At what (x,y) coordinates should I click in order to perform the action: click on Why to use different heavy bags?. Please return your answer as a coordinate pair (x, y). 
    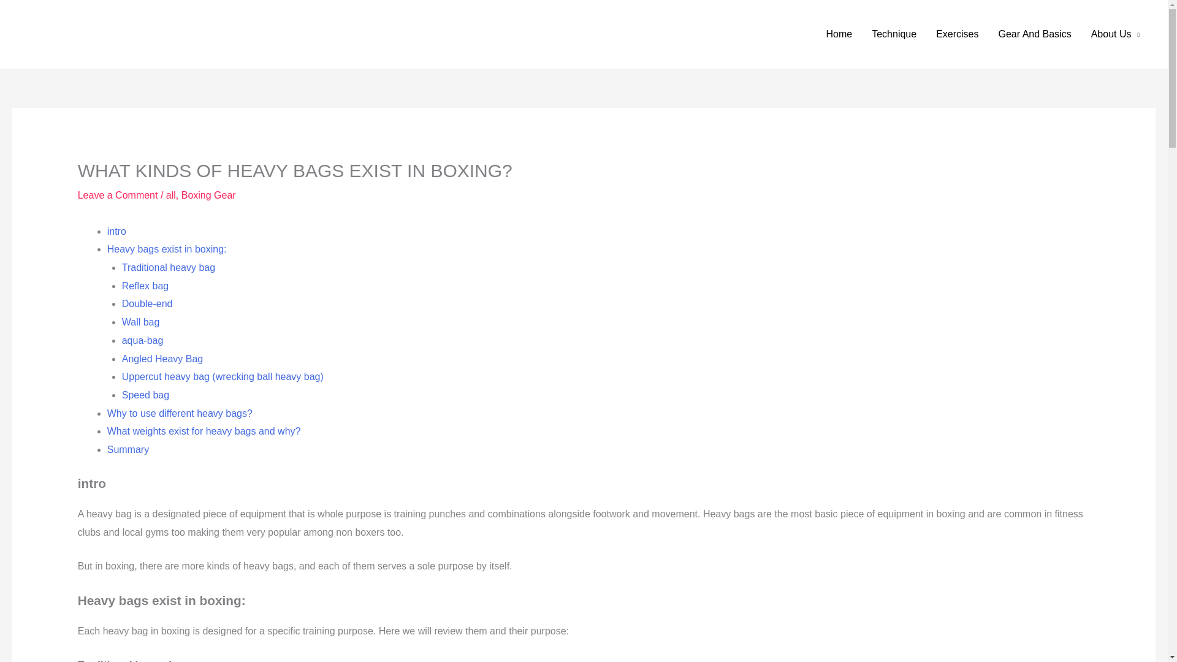
    Looking at the image, I should click on (180, 413).